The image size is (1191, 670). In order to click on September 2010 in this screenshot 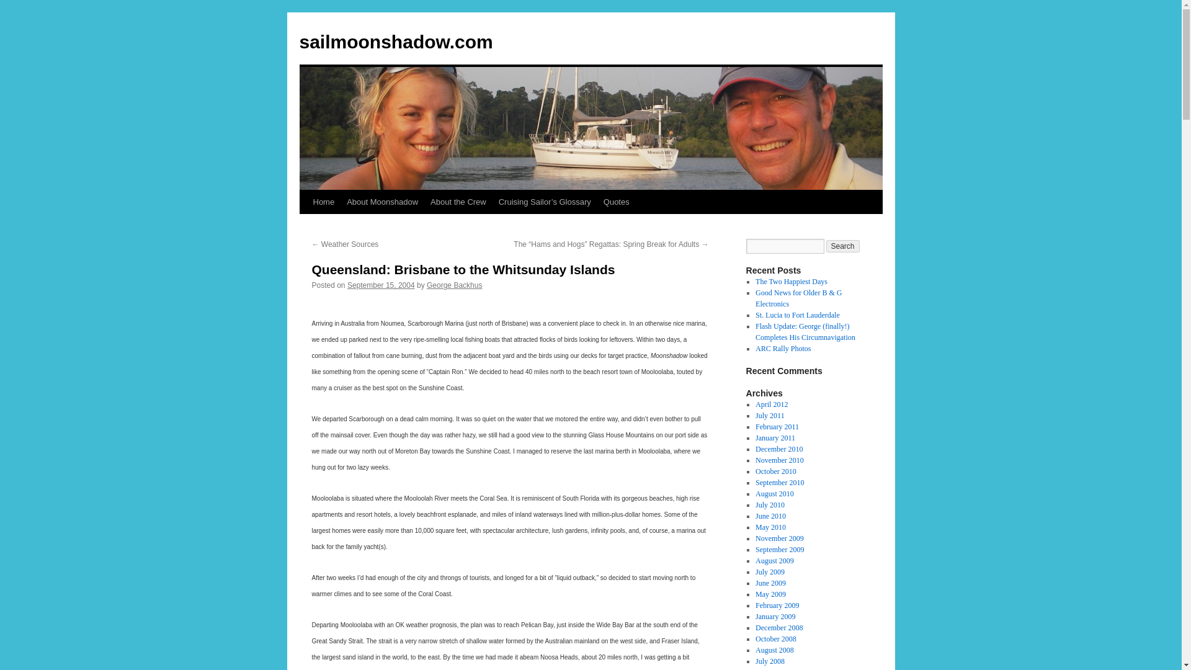, I will do `click(779, 483)`.